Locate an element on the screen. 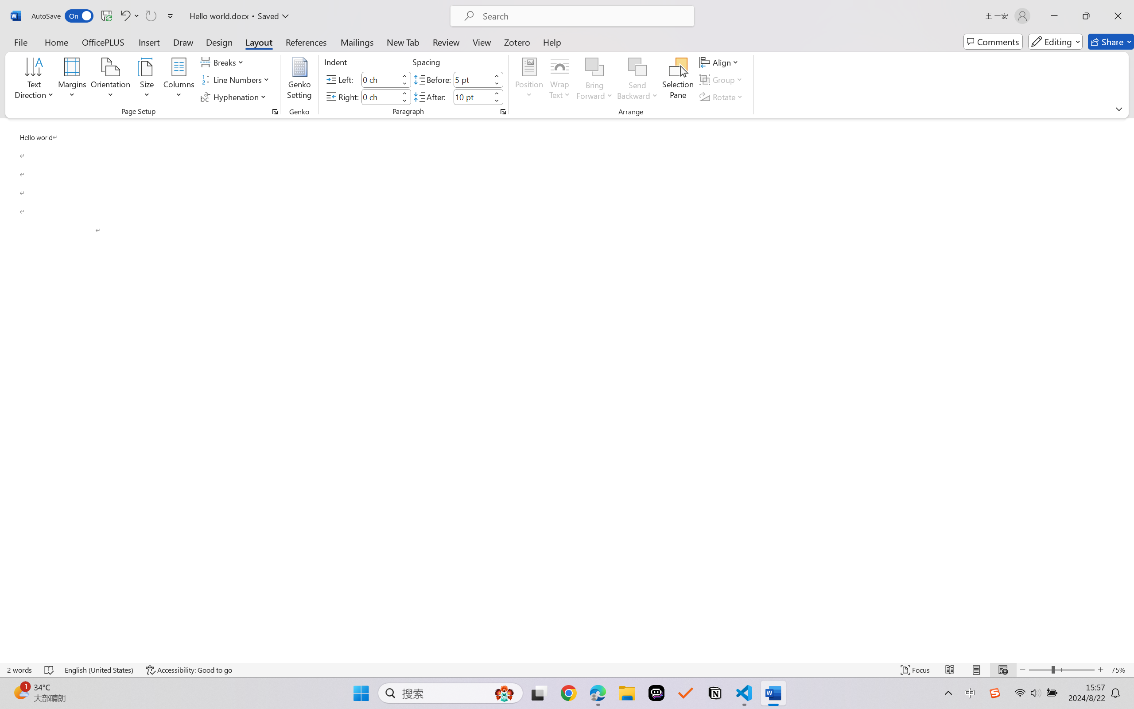  Customize Quick Access Toolbar is located at coordinates (171, 16).